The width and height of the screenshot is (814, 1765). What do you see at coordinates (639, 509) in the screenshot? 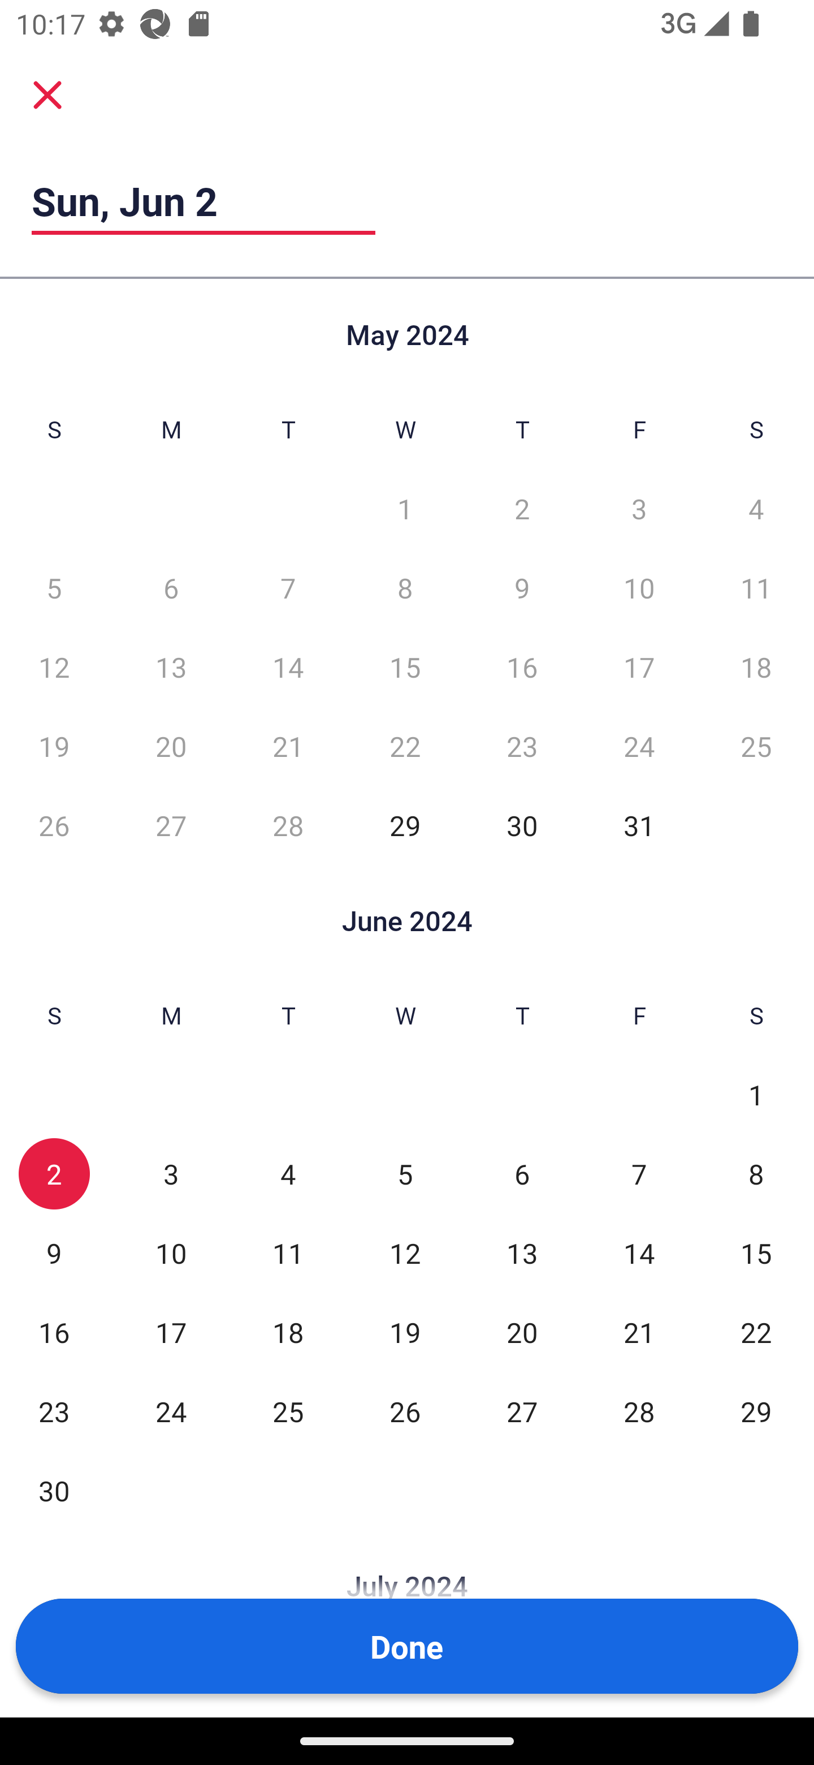
I see `3 Fri, May 3, Not Selected` at bounding box center [639, 509].